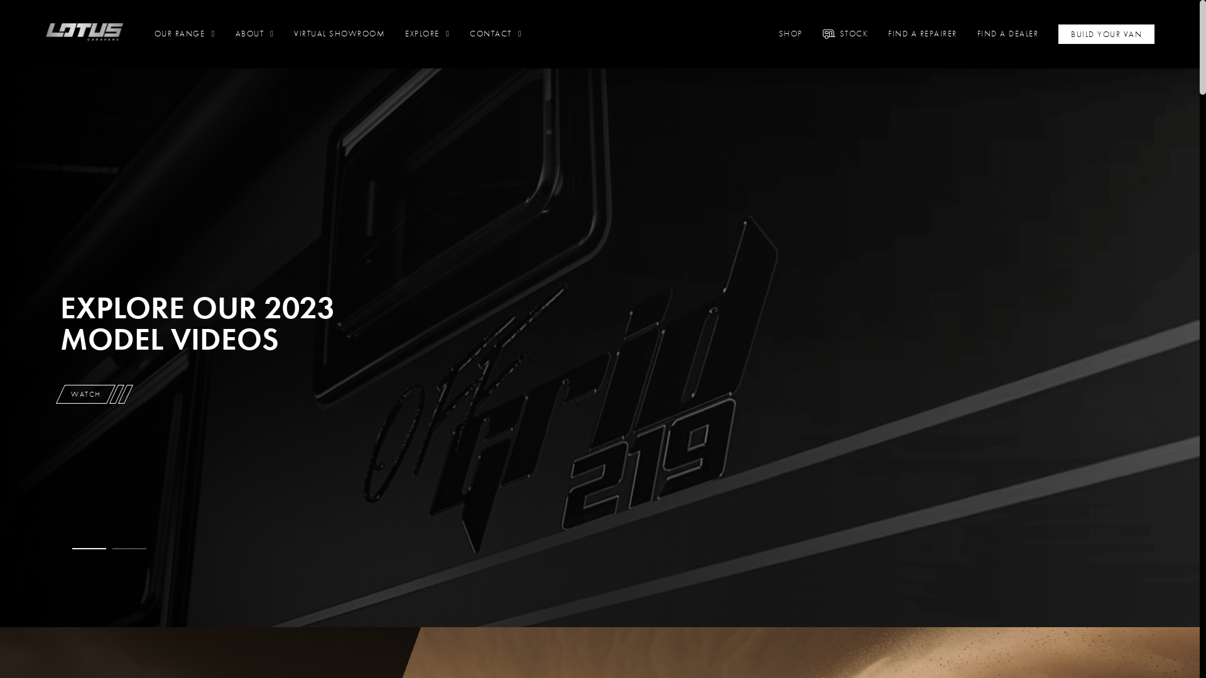  What do you see at coordinates (339, 34) in the screenshot?
I see `VIRTUAL SHOWROOM` at bounding box center [339, 34].